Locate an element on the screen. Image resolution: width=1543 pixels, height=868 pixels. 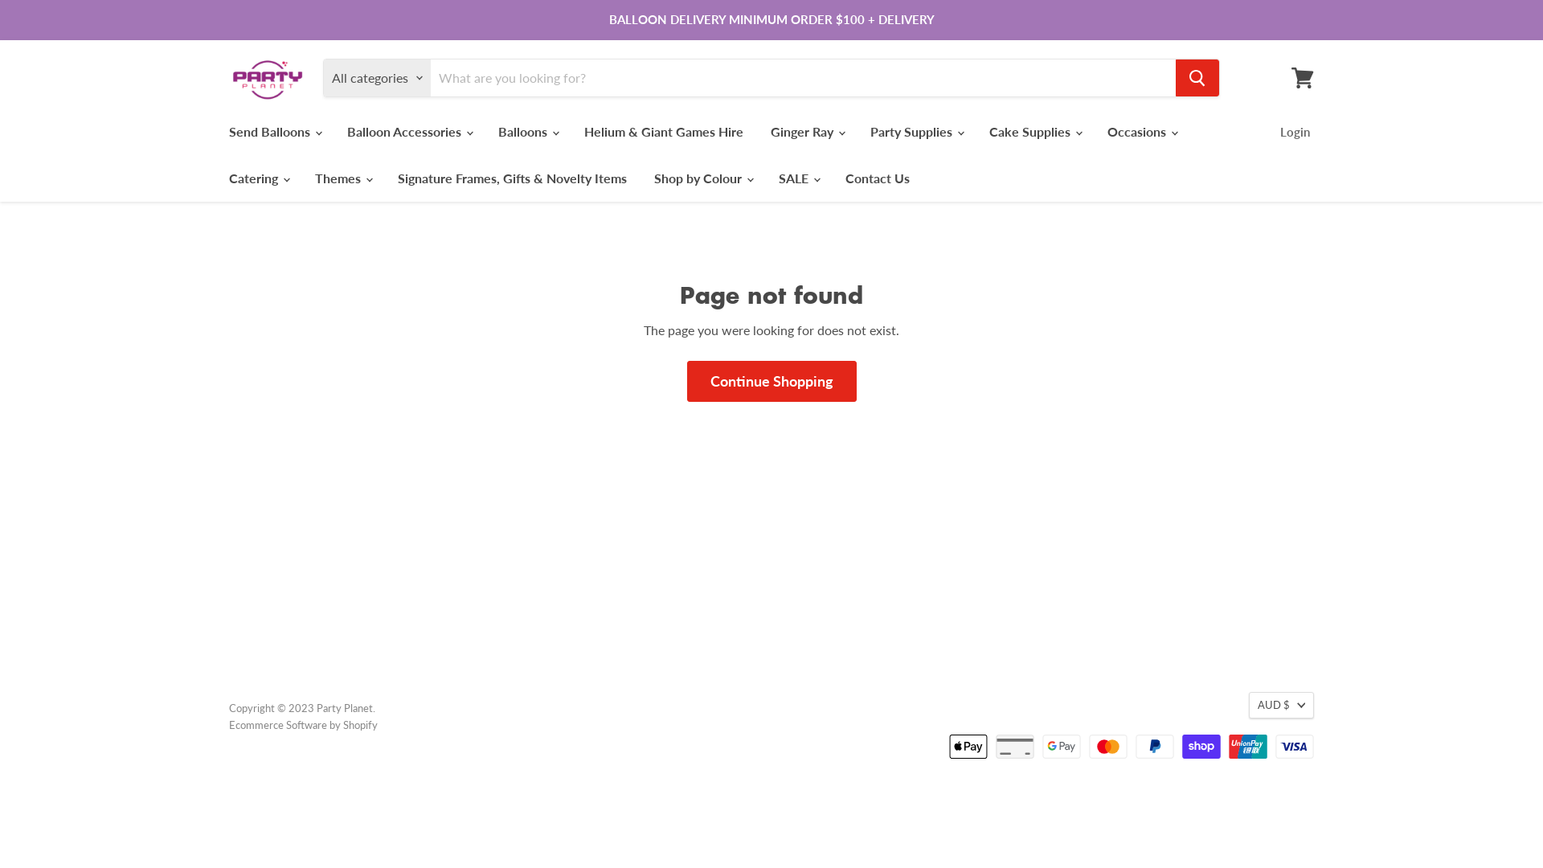
Catering is located at coordinates (259, 178).